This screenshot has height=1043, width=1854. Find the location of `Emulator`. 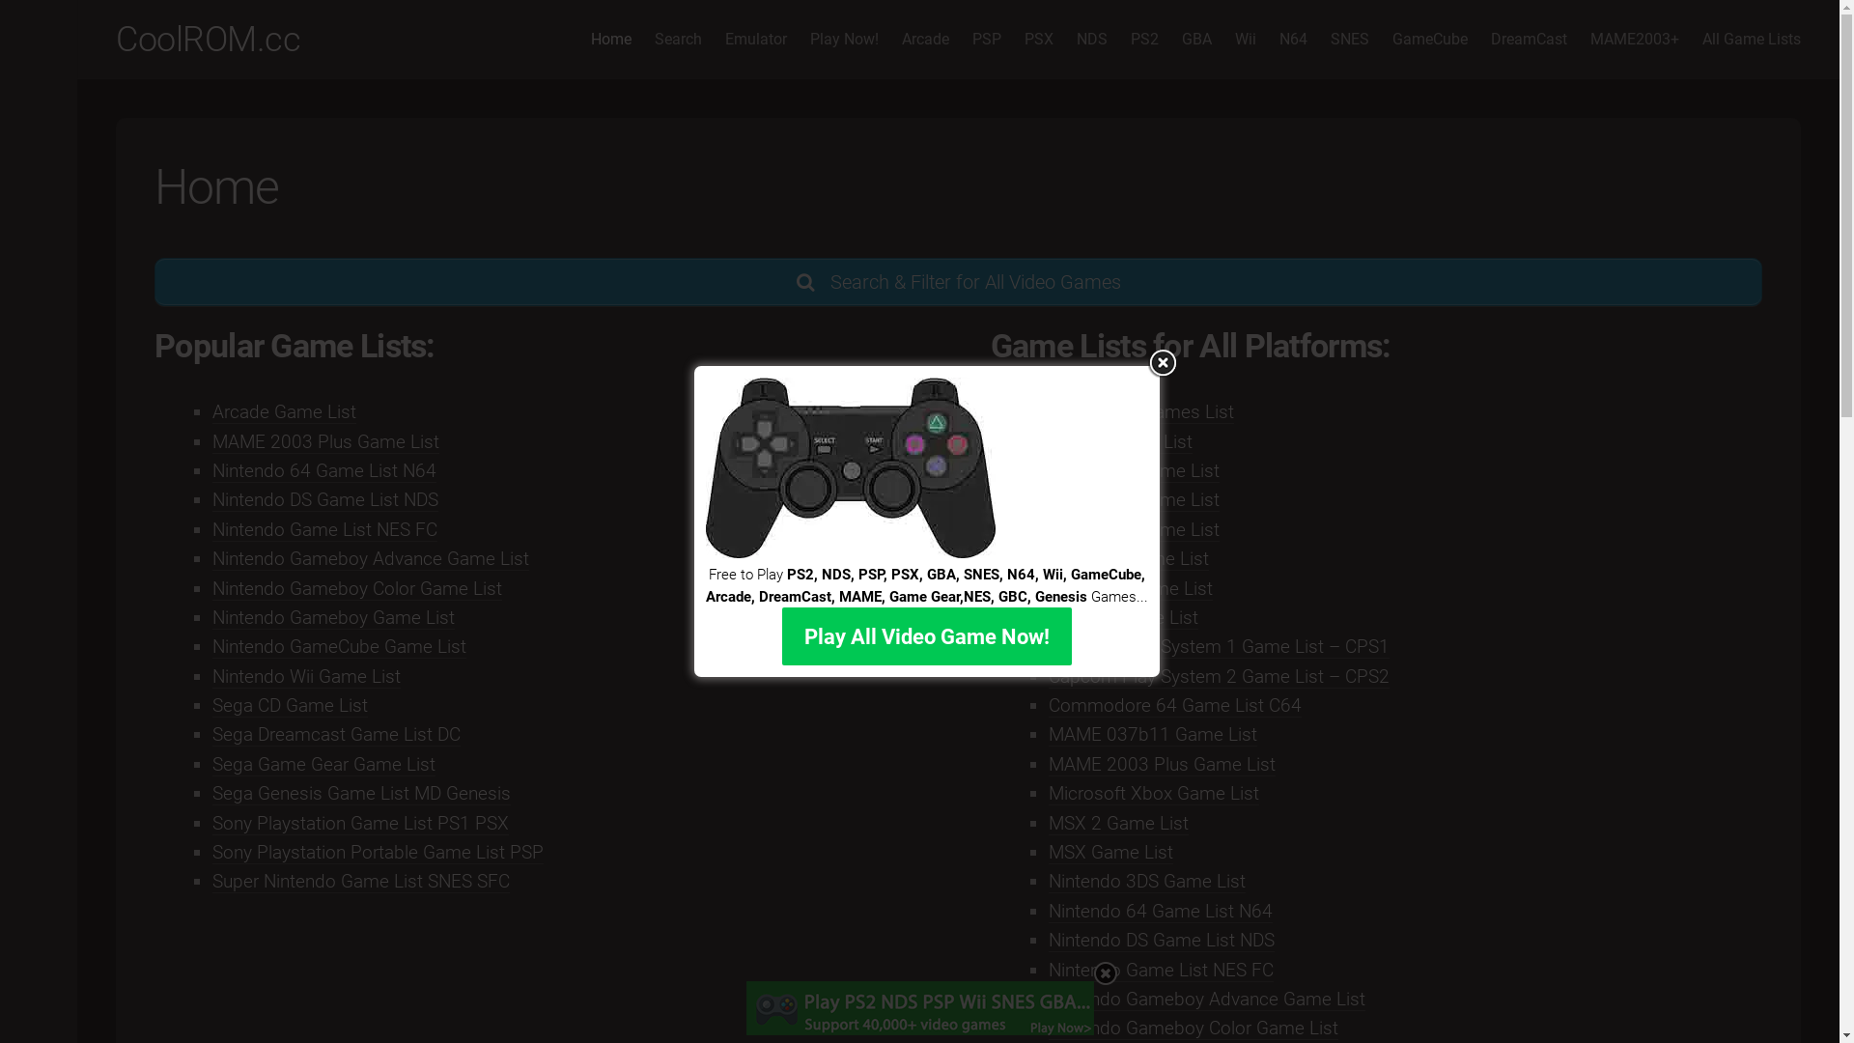

Emulator is located at coordinates (756, 40).